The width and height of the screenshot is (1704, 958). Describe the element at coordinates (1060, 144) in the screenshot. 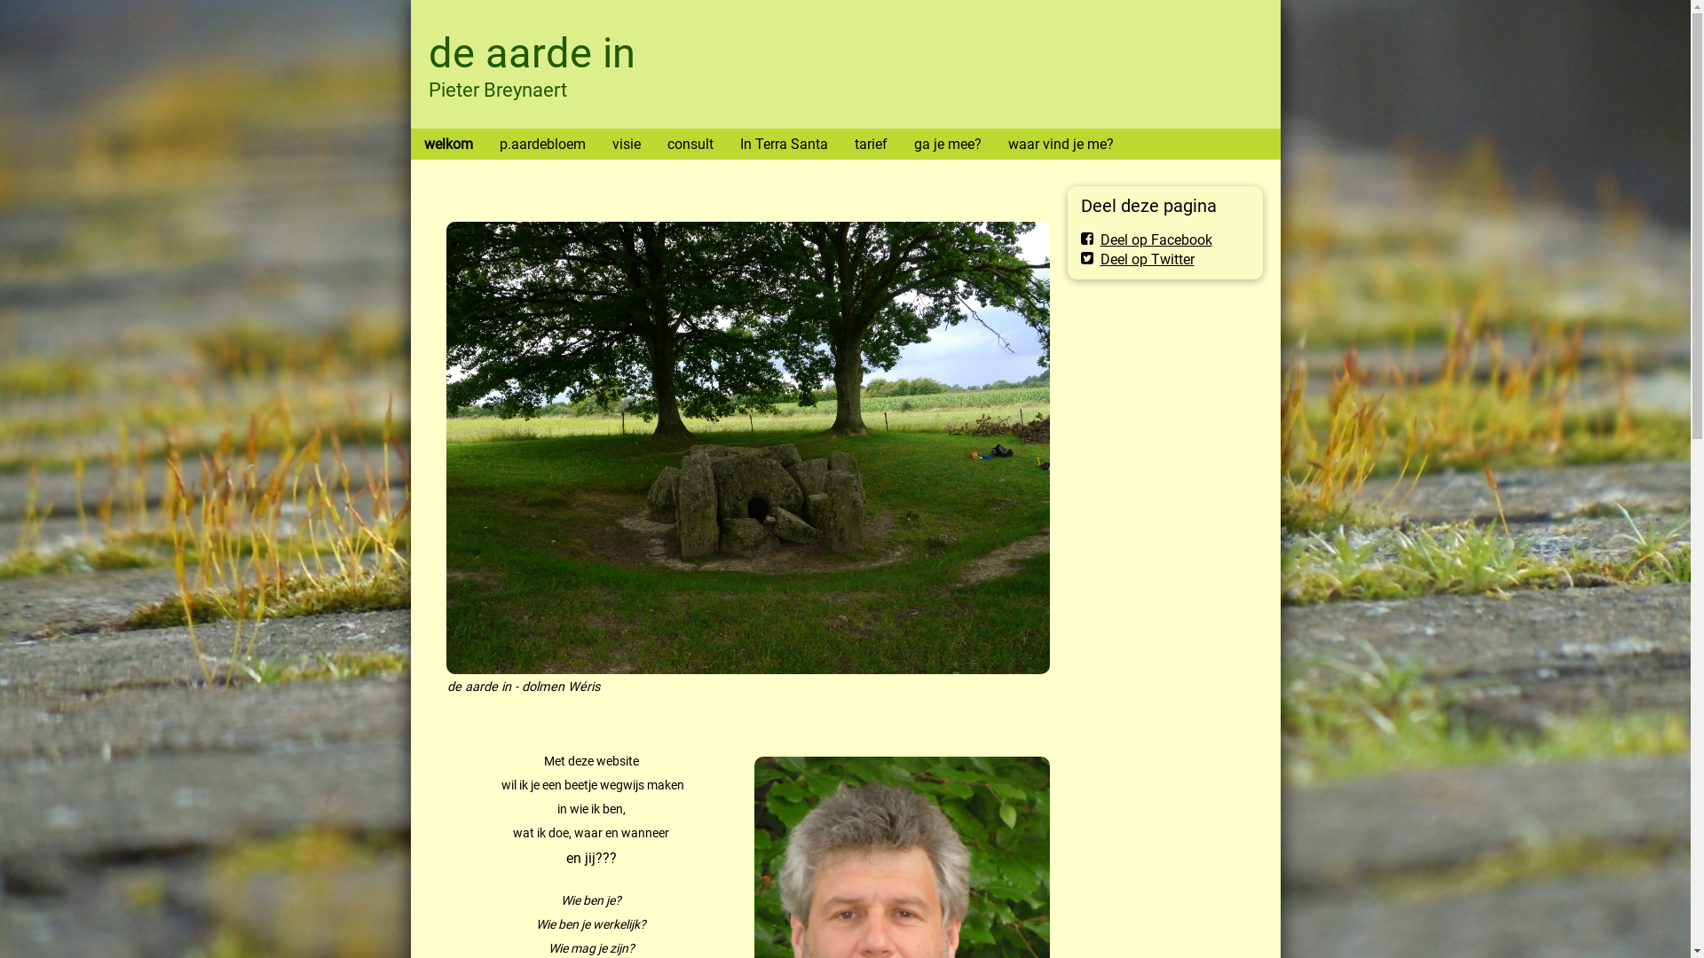

I see `waar vind je me?` at that location.